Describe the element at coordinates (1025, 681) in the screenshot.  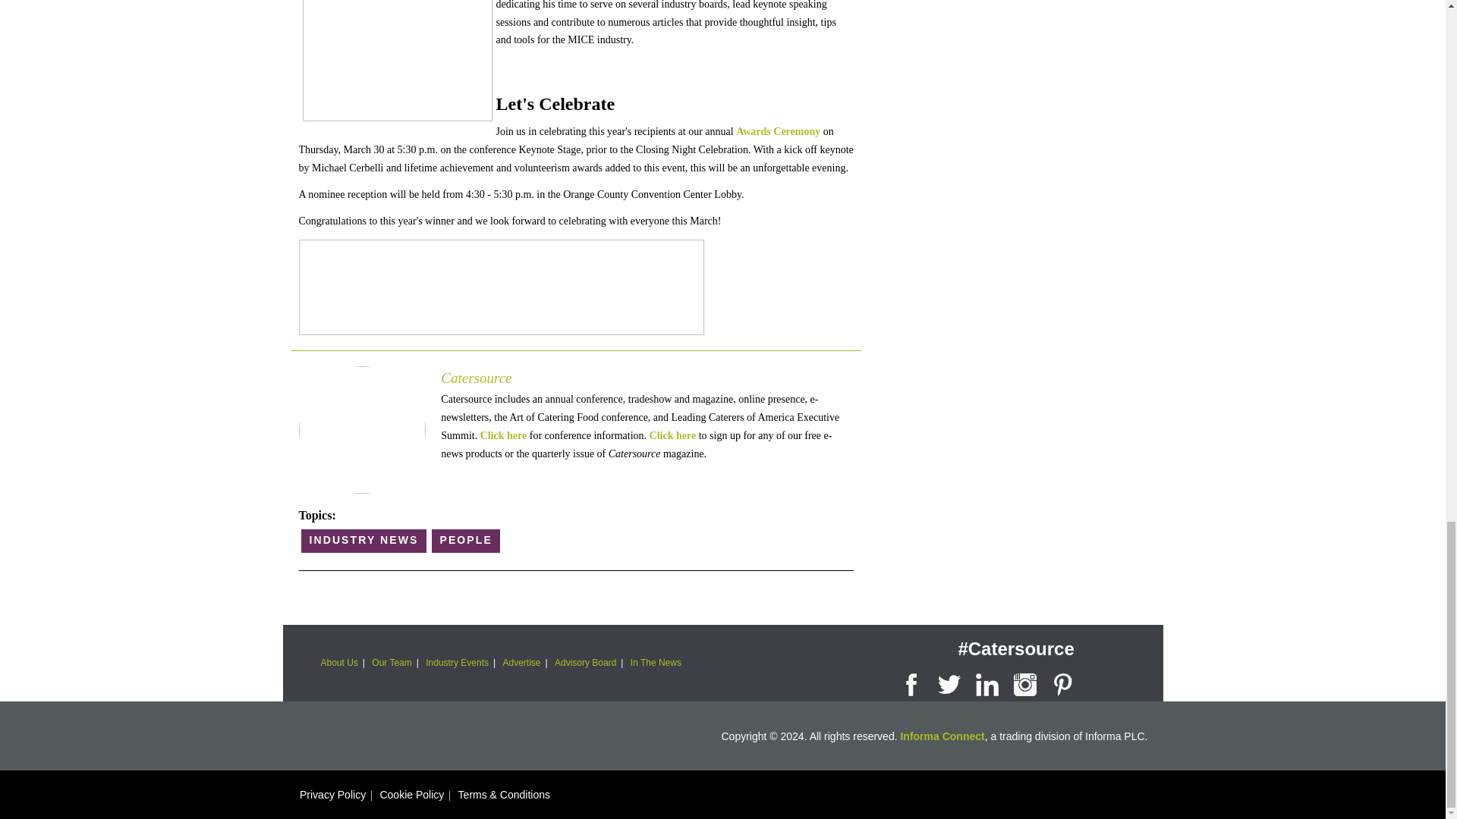
I see `Visit Catersource on Instagram` at that location.